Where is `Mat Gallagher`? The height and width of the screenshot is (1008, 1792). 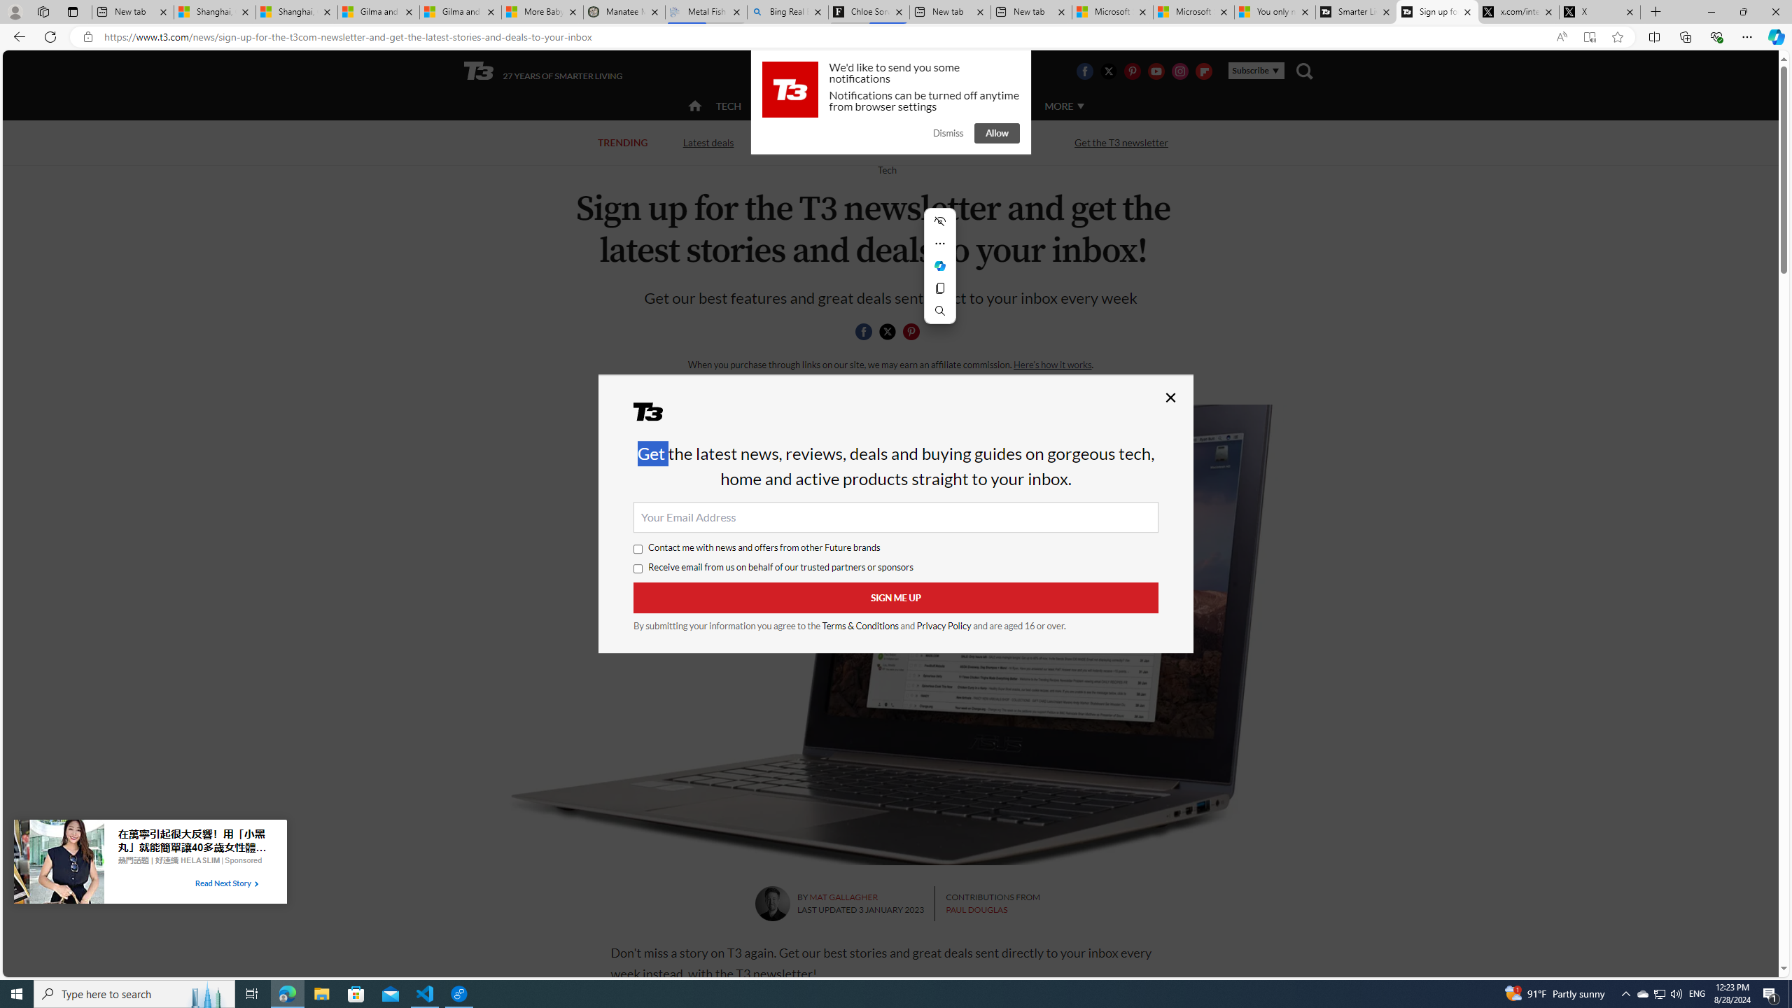 Mat Gallagher is located at coordinates (771, 904).